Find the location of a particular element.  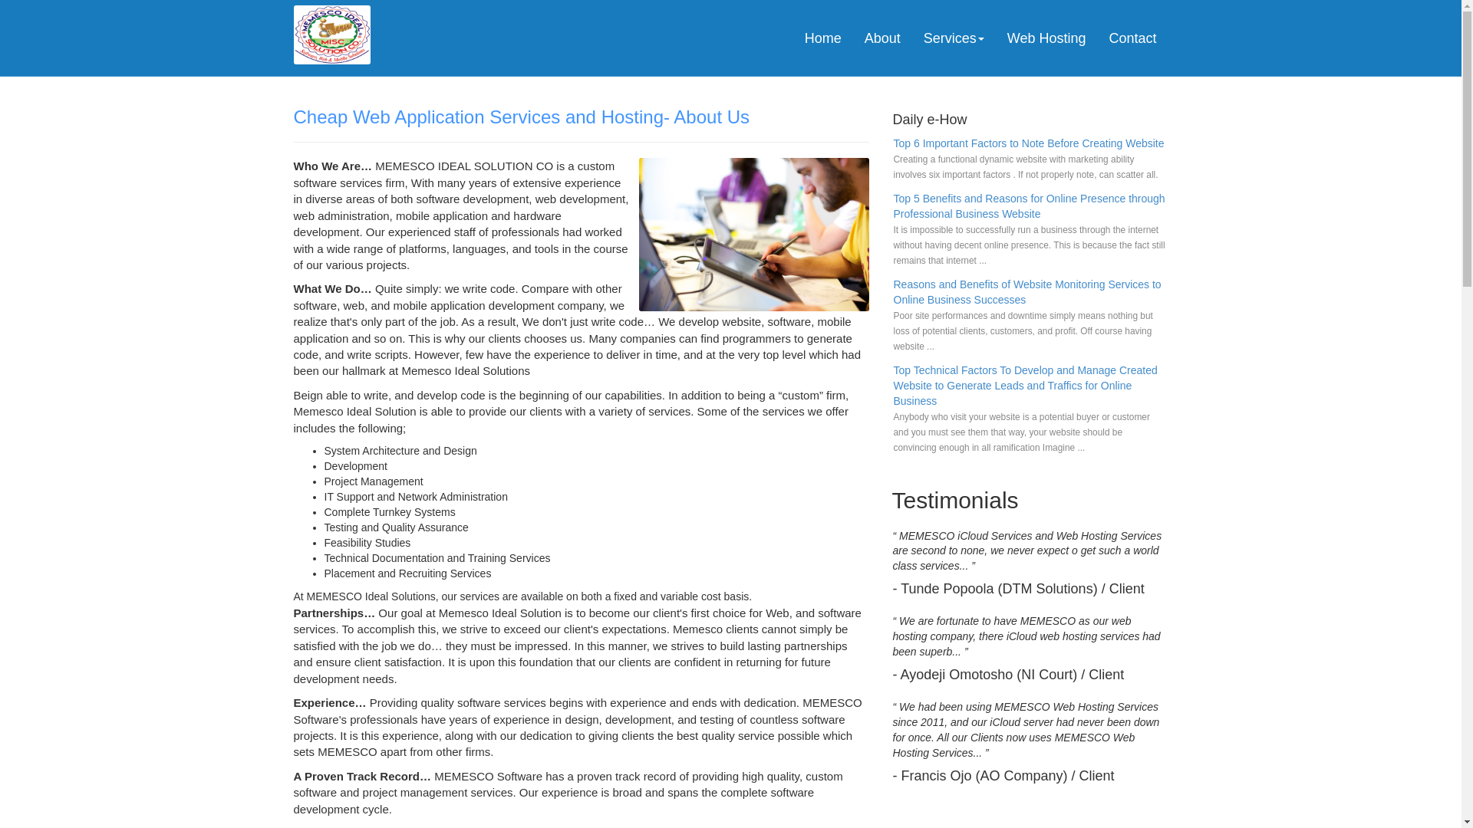

Home is located at coordinates (822, 38).